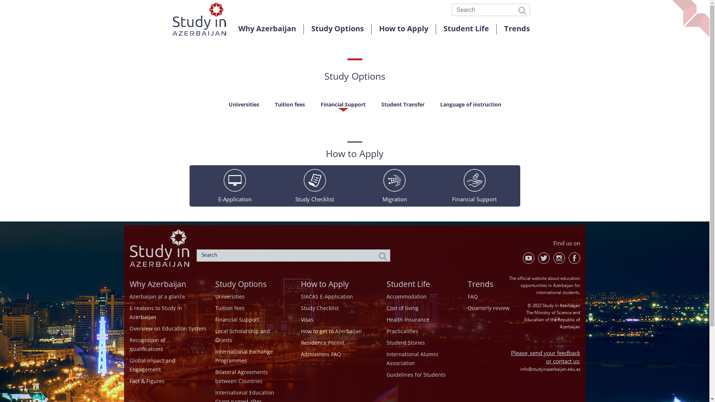  What do you see at coordinates (243, 336) in the screenshot?
I see `Local Scholarship and Grants` at bounding box center [243, 336].